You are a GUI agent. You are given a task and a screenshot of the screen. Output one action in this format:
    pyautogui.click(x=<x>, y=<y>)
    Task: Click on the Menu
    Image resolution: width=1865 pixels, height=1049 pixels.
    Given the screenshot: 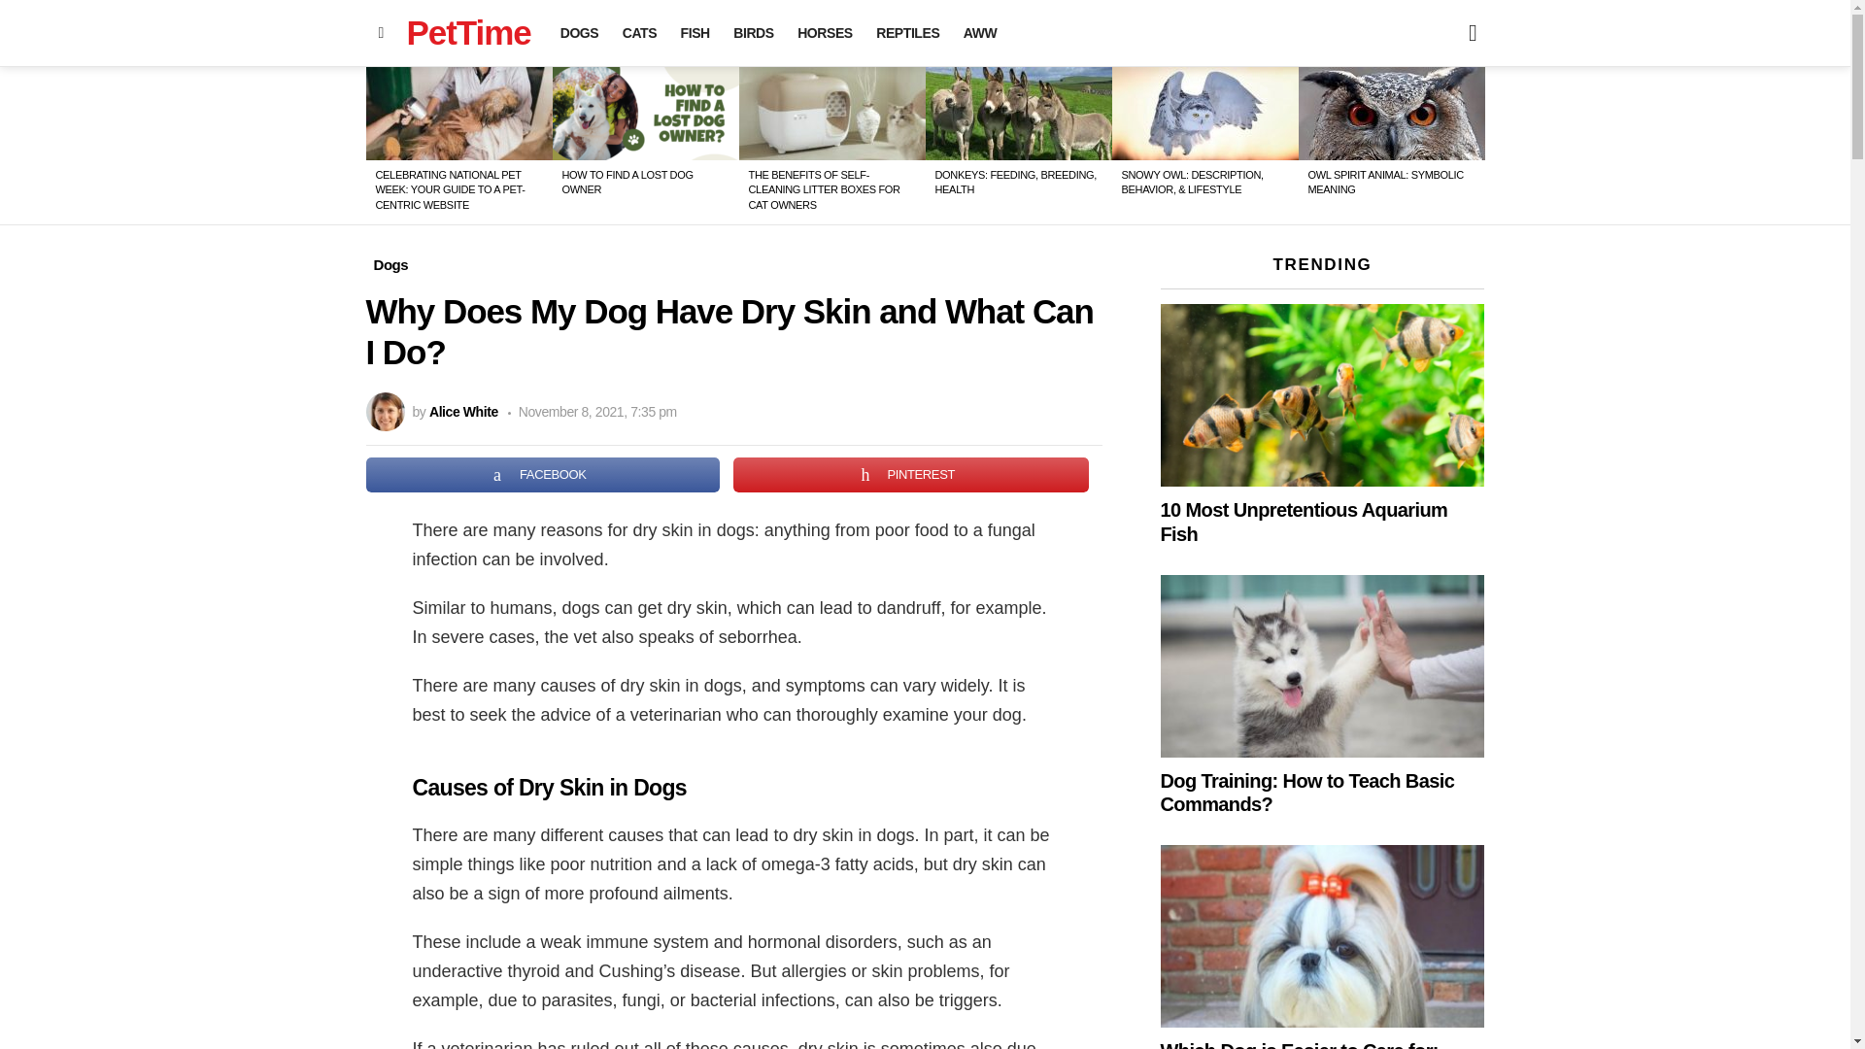 What is the action you would take?
    pyautogui.click(x=381, y=33)
    